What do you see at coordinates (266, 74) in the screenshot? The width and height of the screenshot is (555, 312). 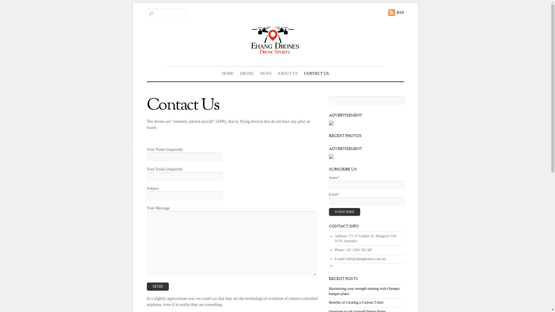 I see `NEWS` at bounding box center [266, 74].